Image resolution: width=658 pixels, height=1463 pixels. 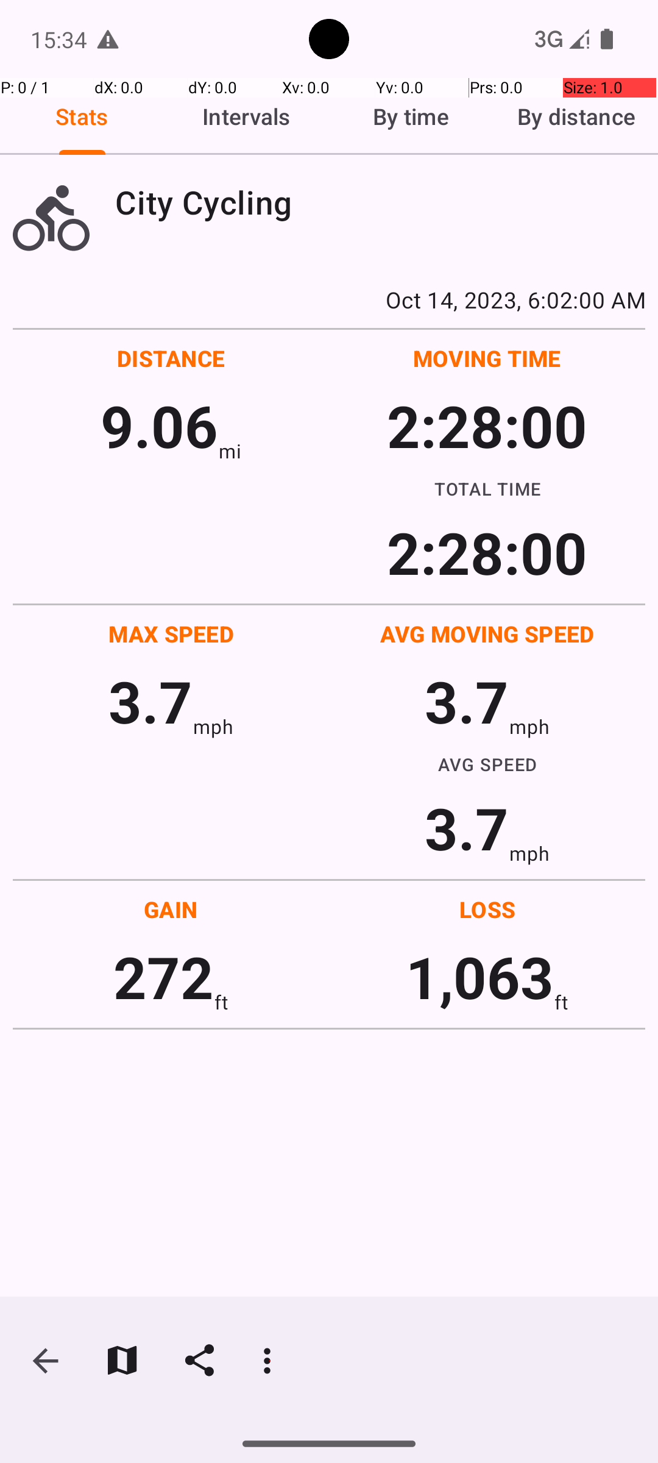 I want to click on 2:28:00, so click(x=487, y=425).